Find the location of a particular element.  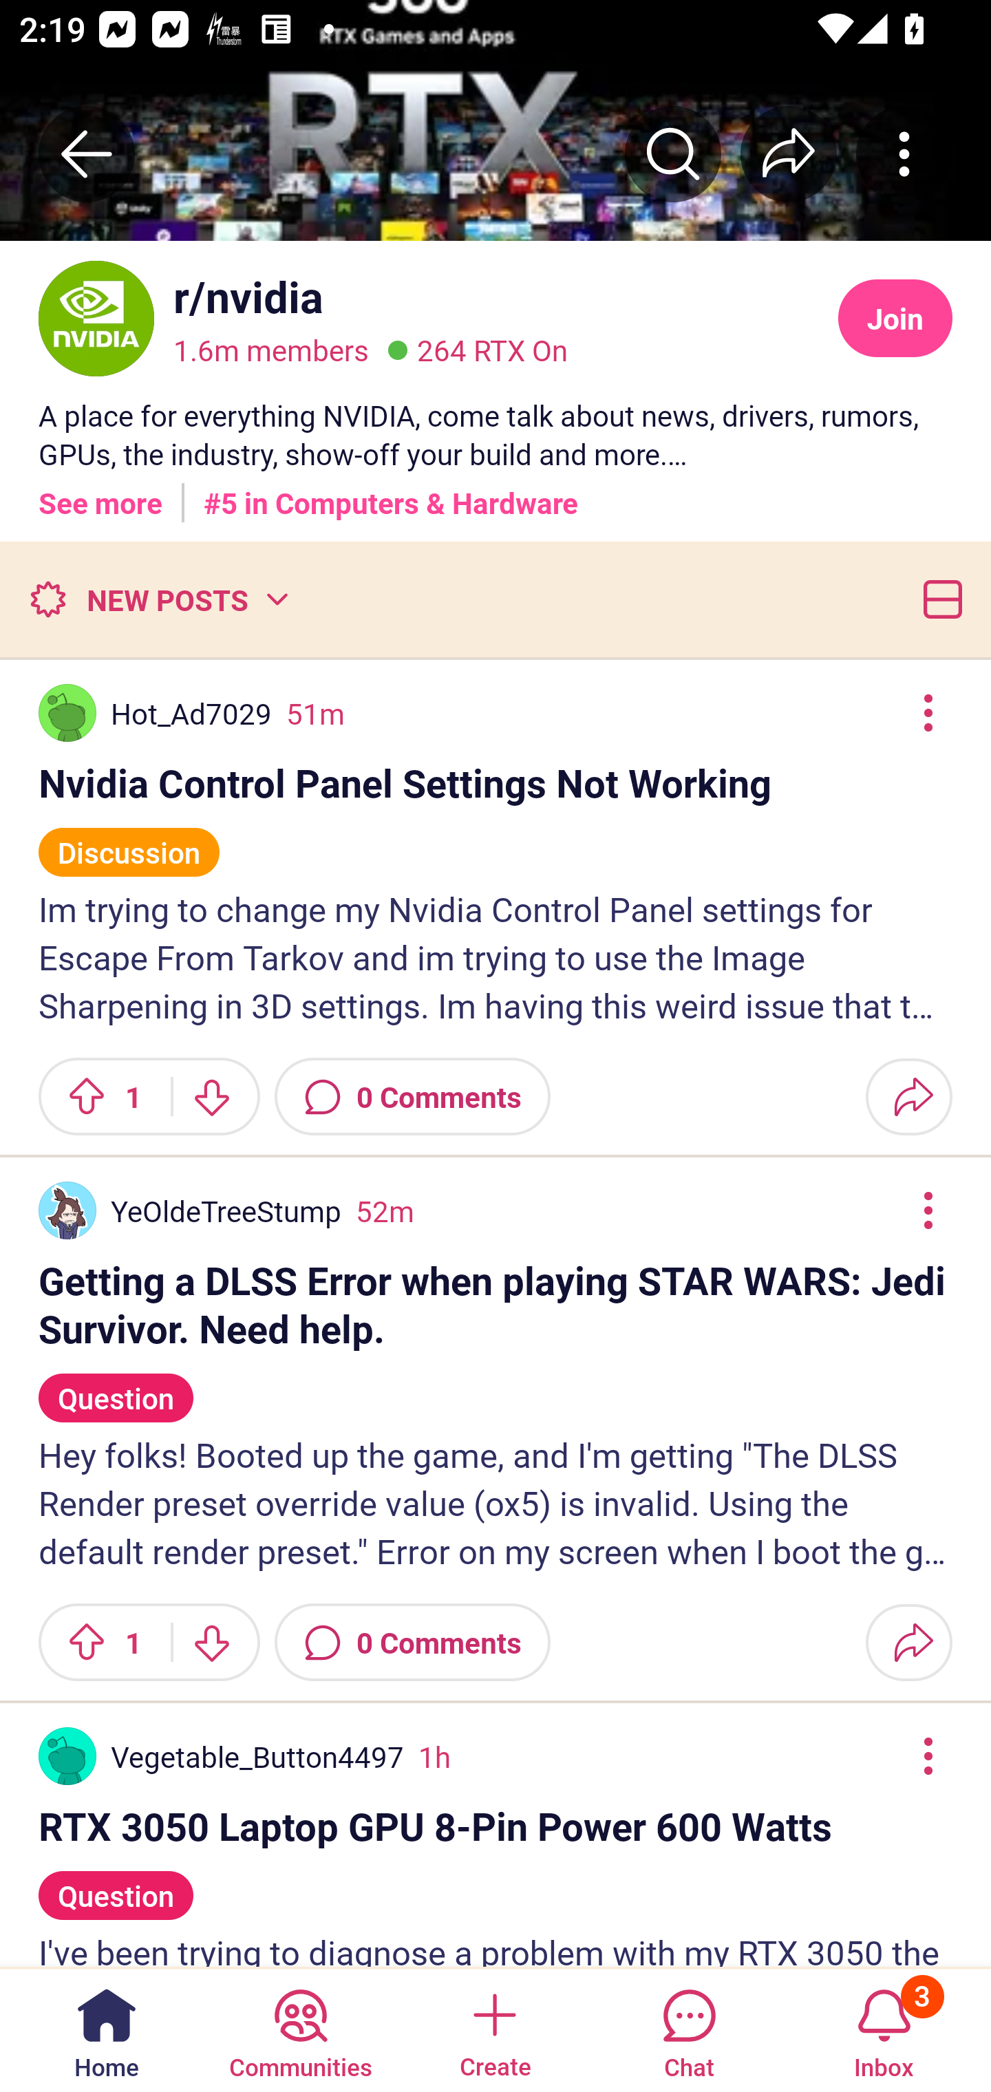

Card is located at coordinates (937, 599).